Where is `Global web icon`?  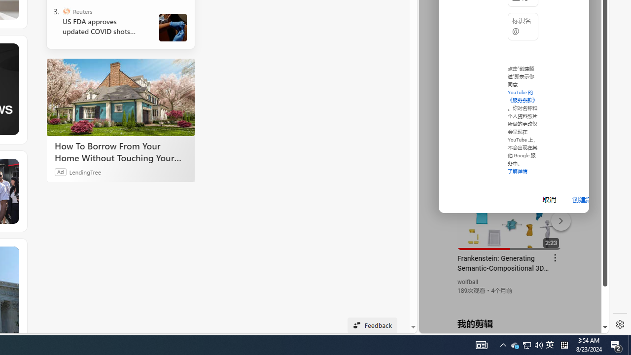 Global web icon is located at coordinates (438, 213).